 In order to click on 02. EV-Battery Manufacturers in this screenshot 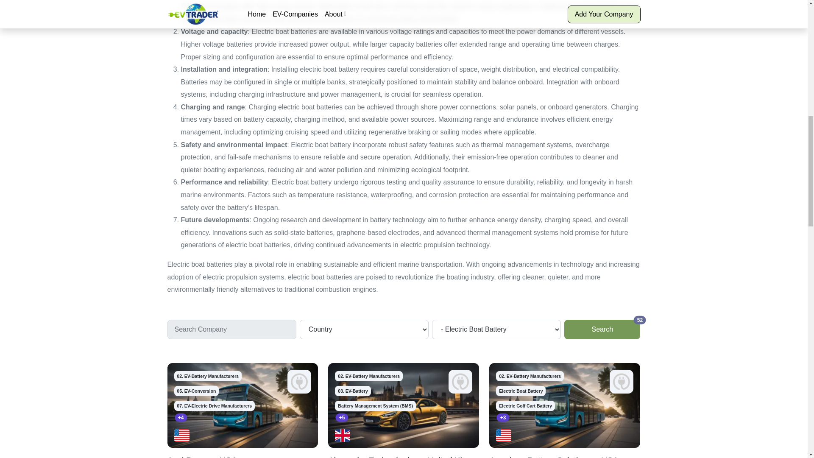, I will do `click(369, 376)`.